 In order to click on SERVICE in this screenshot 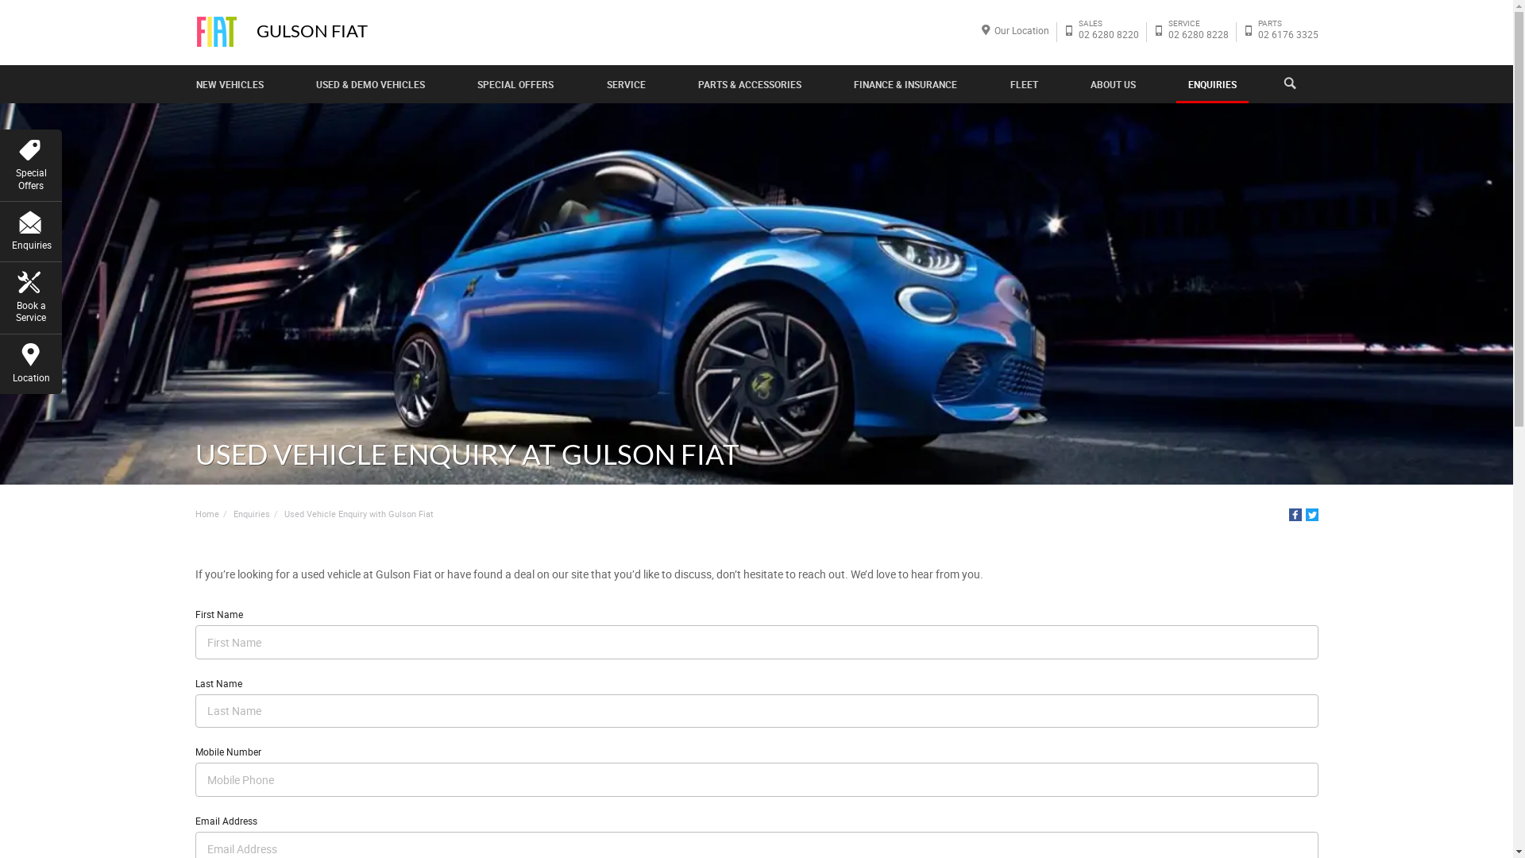, I will do `click(626, 84)`.